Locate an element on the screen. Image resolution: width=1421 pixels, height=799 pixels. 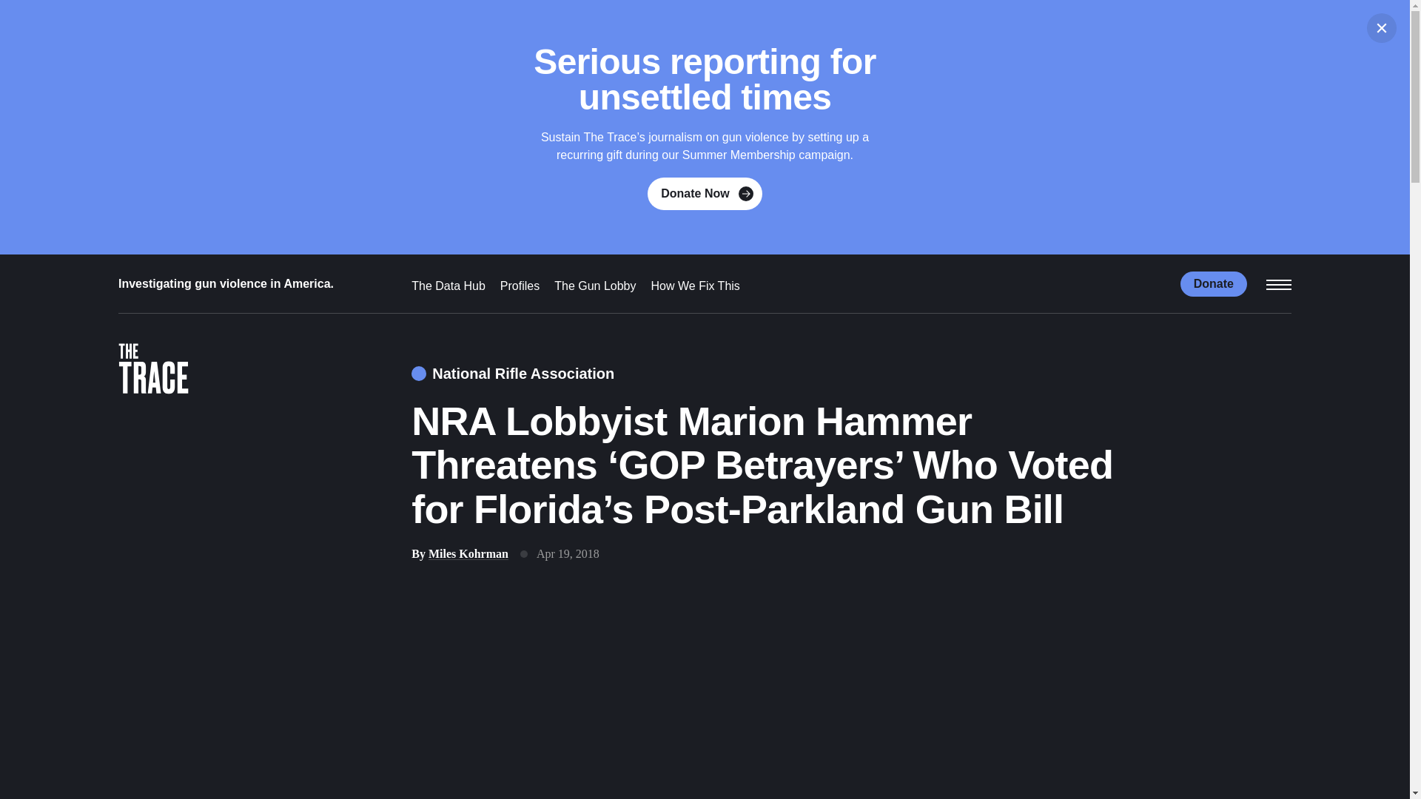
The Gun Lobby is located at coordinates (594, 286).